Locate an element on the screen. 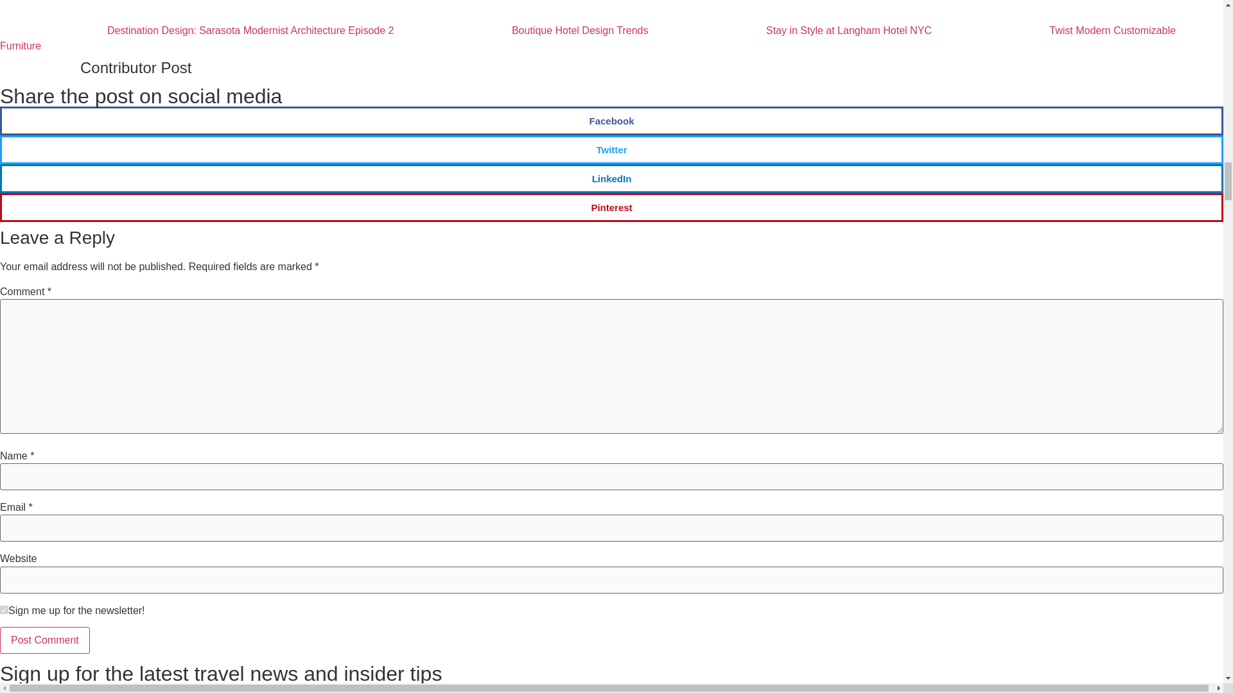 Image resolution: width=1233 pixels, height=693 pixels. Stay in Style at Langham Hotel NYC is located at coordinates (710, 15).